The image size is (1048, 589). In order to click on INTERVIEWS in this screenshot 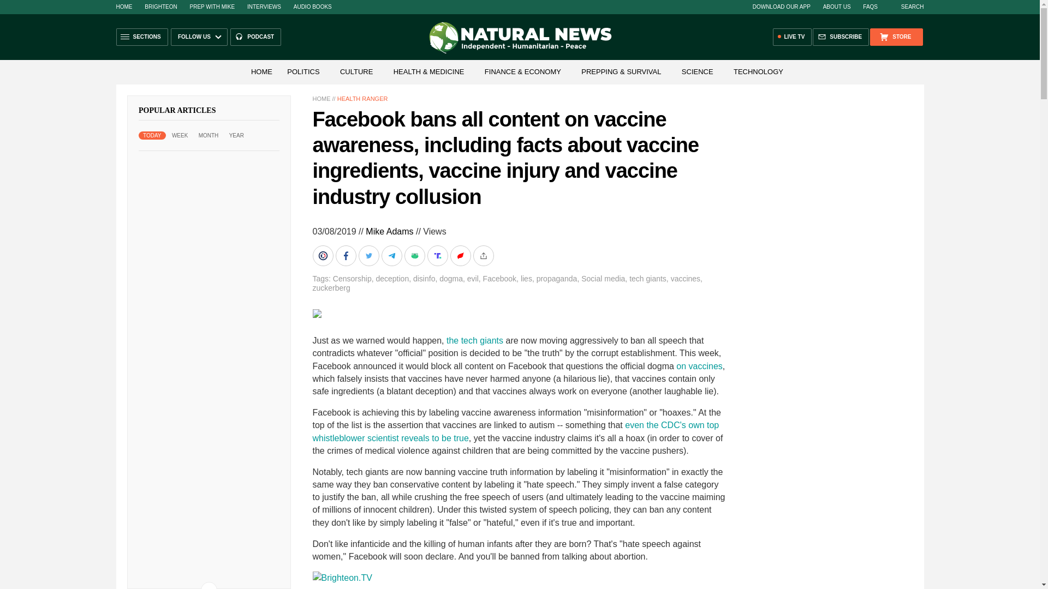, I will do `click(264, 7)`.